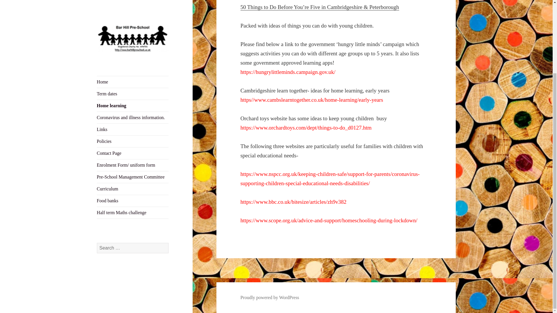 This screenshot has height=313, width=557. Describe the element at coordinates (133, 109) in the screenshot. I see `Food banks` at that location.